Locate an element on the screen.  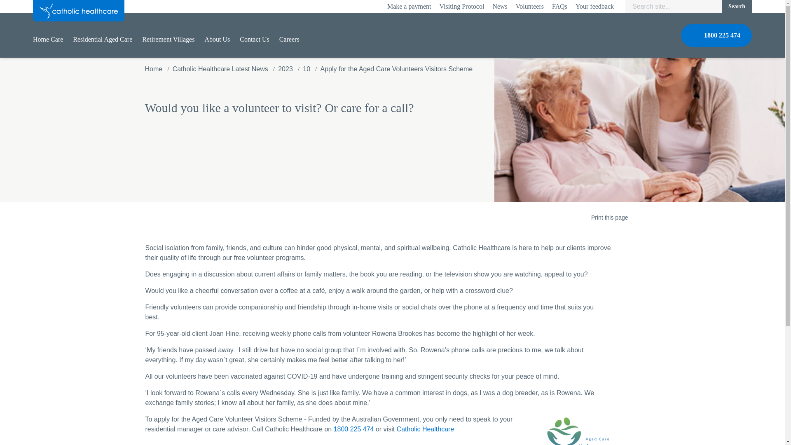
FAQs is located at coordinates (559, 7).